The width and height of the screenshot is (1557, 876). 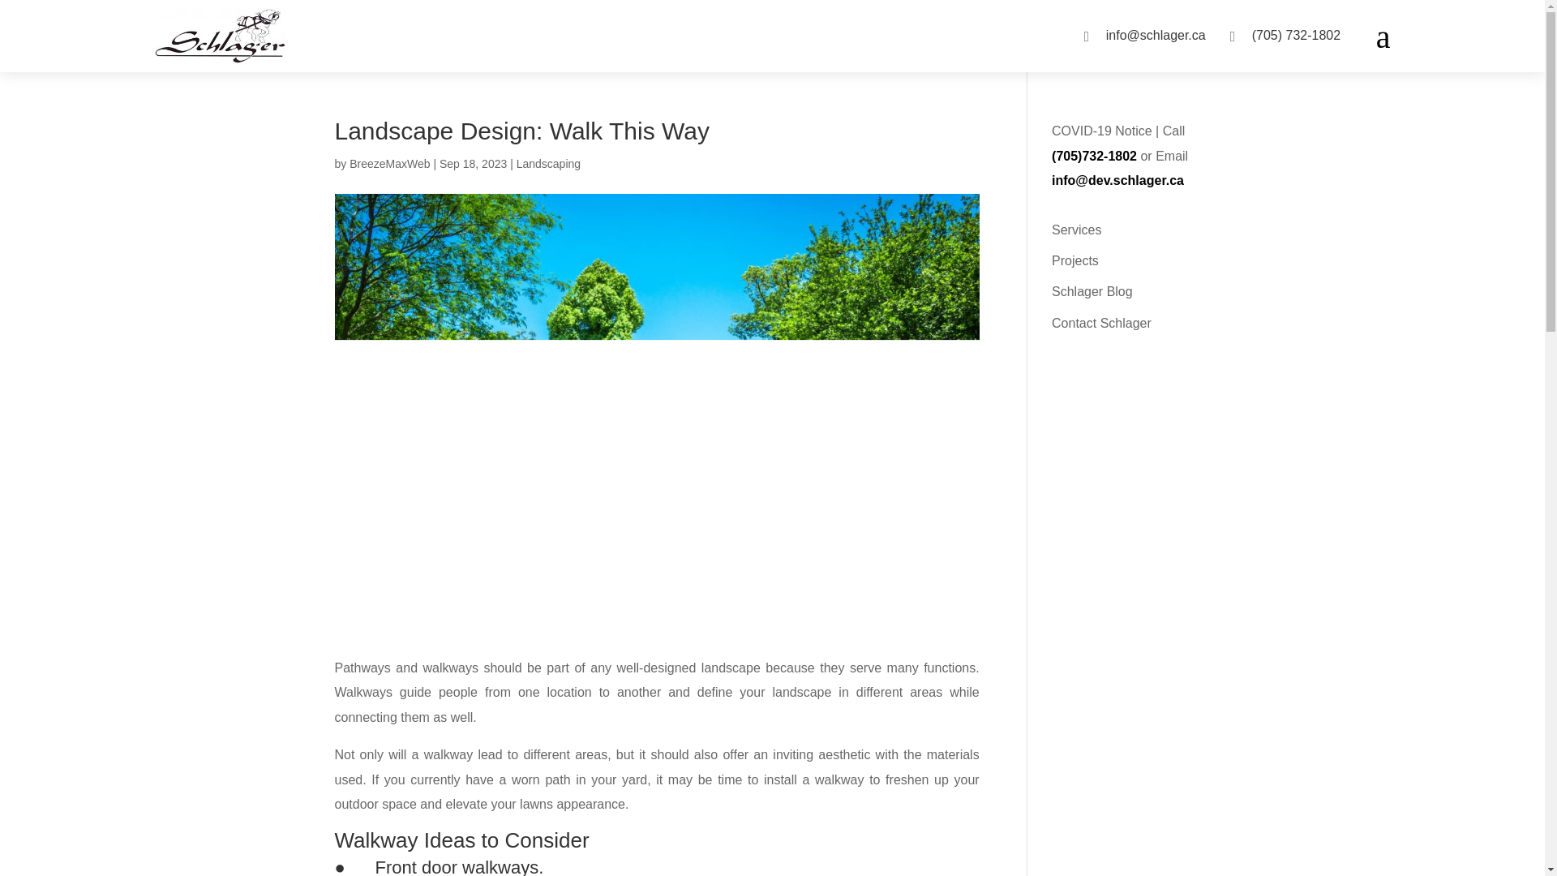 What do you see at coordinates (548, 164) in the screenshot?
I see `Landscaping` at bounding box center [548, 164].